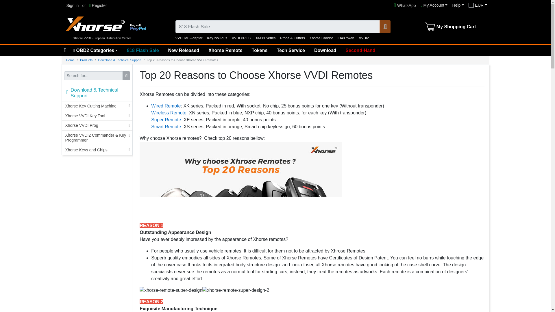 The image size is (555, 312). Describe the element at coordinates (266, 38) in the screenshot. I see `XM38 Series` at that location.